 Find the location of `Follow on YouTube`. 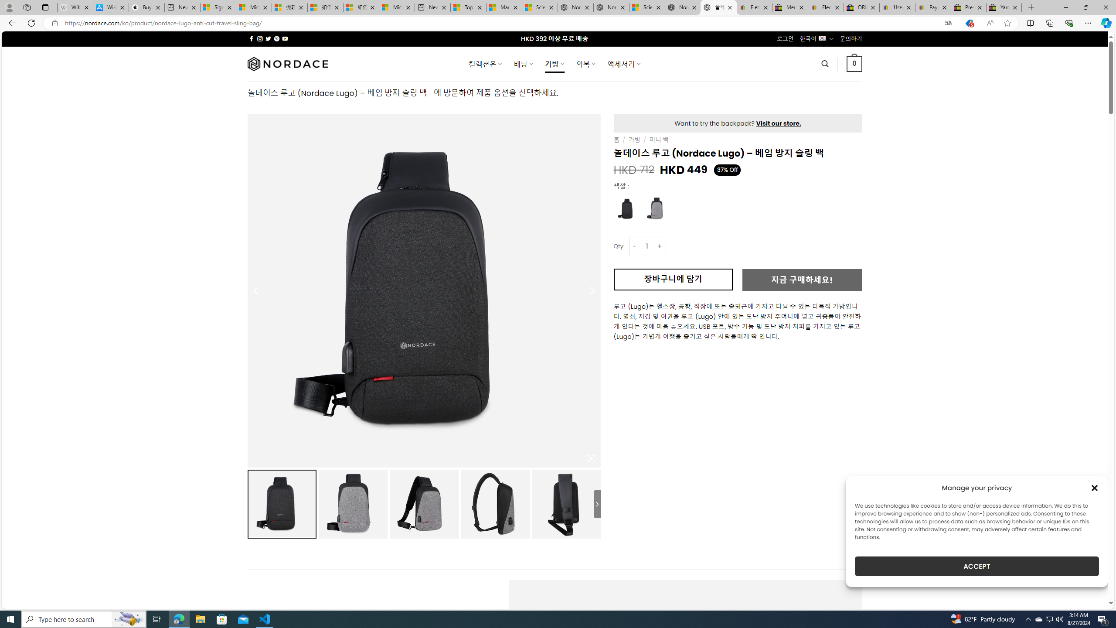

Follow on YouTube is located at coordinates (285, 38).